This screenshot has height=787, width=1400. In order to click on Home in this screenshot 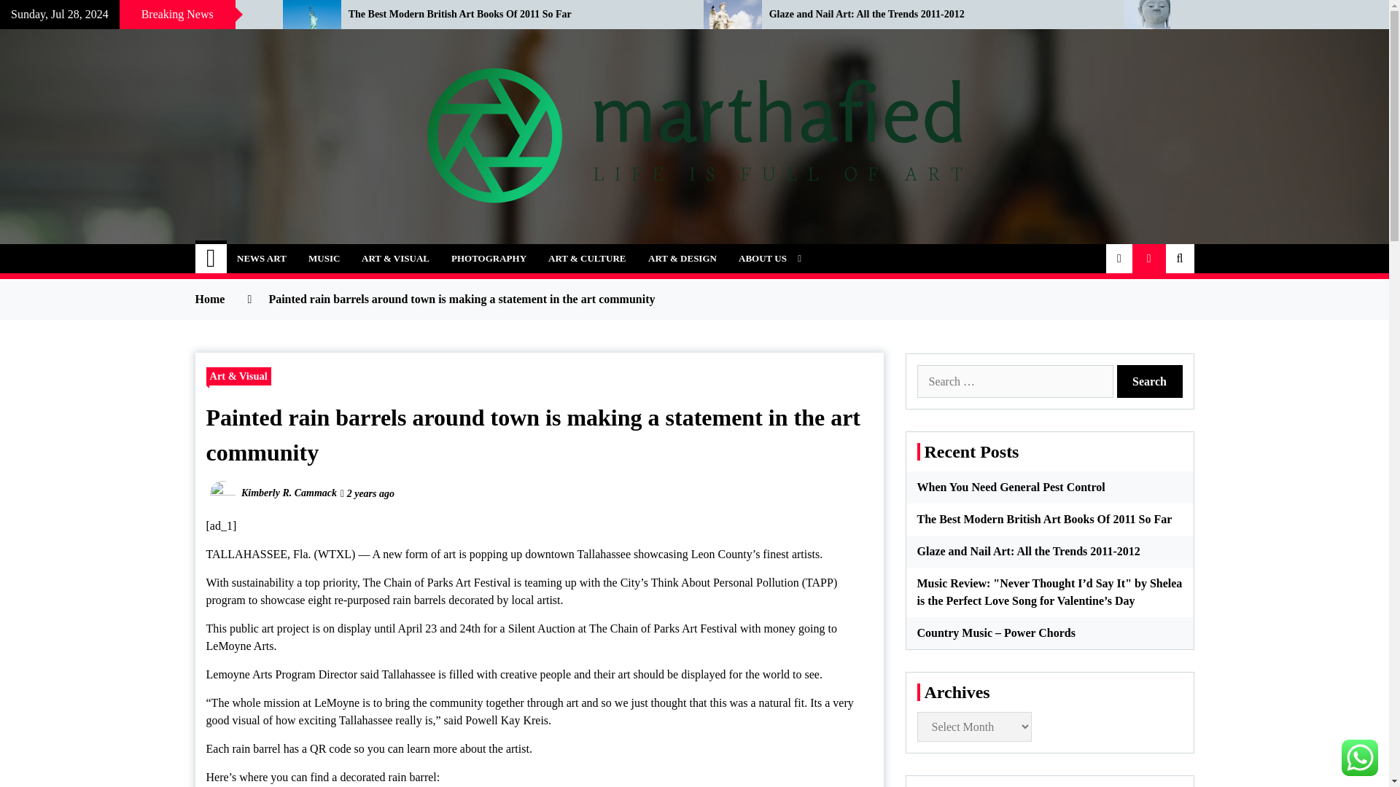, I will do `click(211, 258)`.